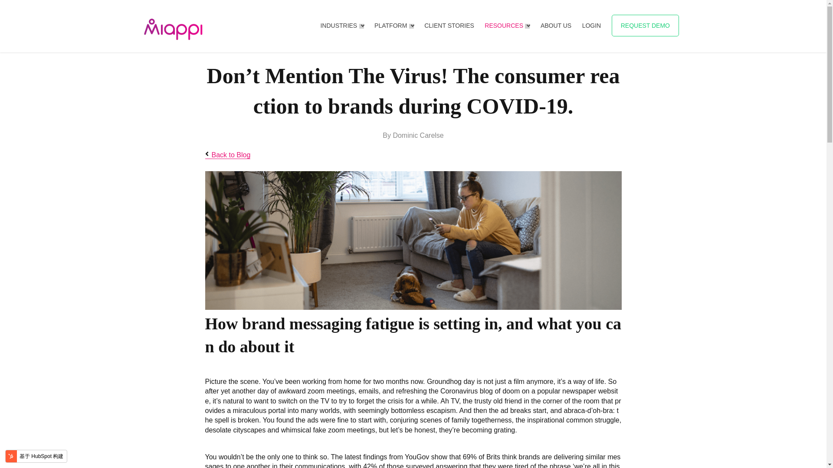 This screenshot has width=833, height=468. I want to click on Show submenu for INDUSTRIES, so click(361, 26).